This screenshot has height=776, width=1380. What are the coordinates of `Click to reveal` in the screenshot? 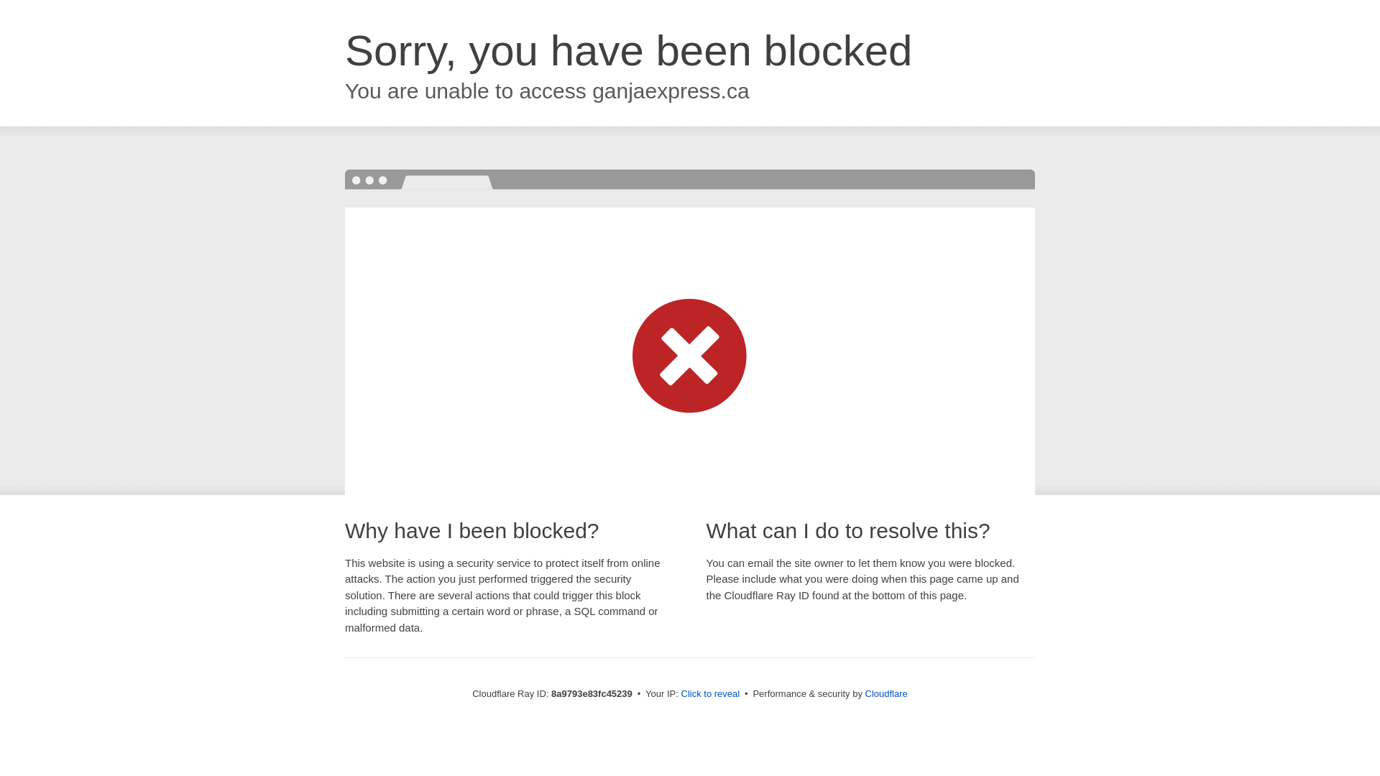 It's located at (710, 694).